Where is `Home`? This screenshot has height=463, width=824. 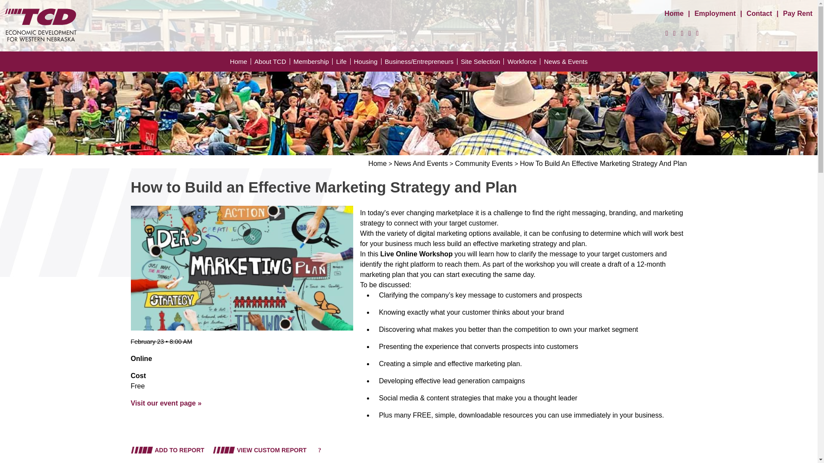 Home is located at coordinates (239, 62).